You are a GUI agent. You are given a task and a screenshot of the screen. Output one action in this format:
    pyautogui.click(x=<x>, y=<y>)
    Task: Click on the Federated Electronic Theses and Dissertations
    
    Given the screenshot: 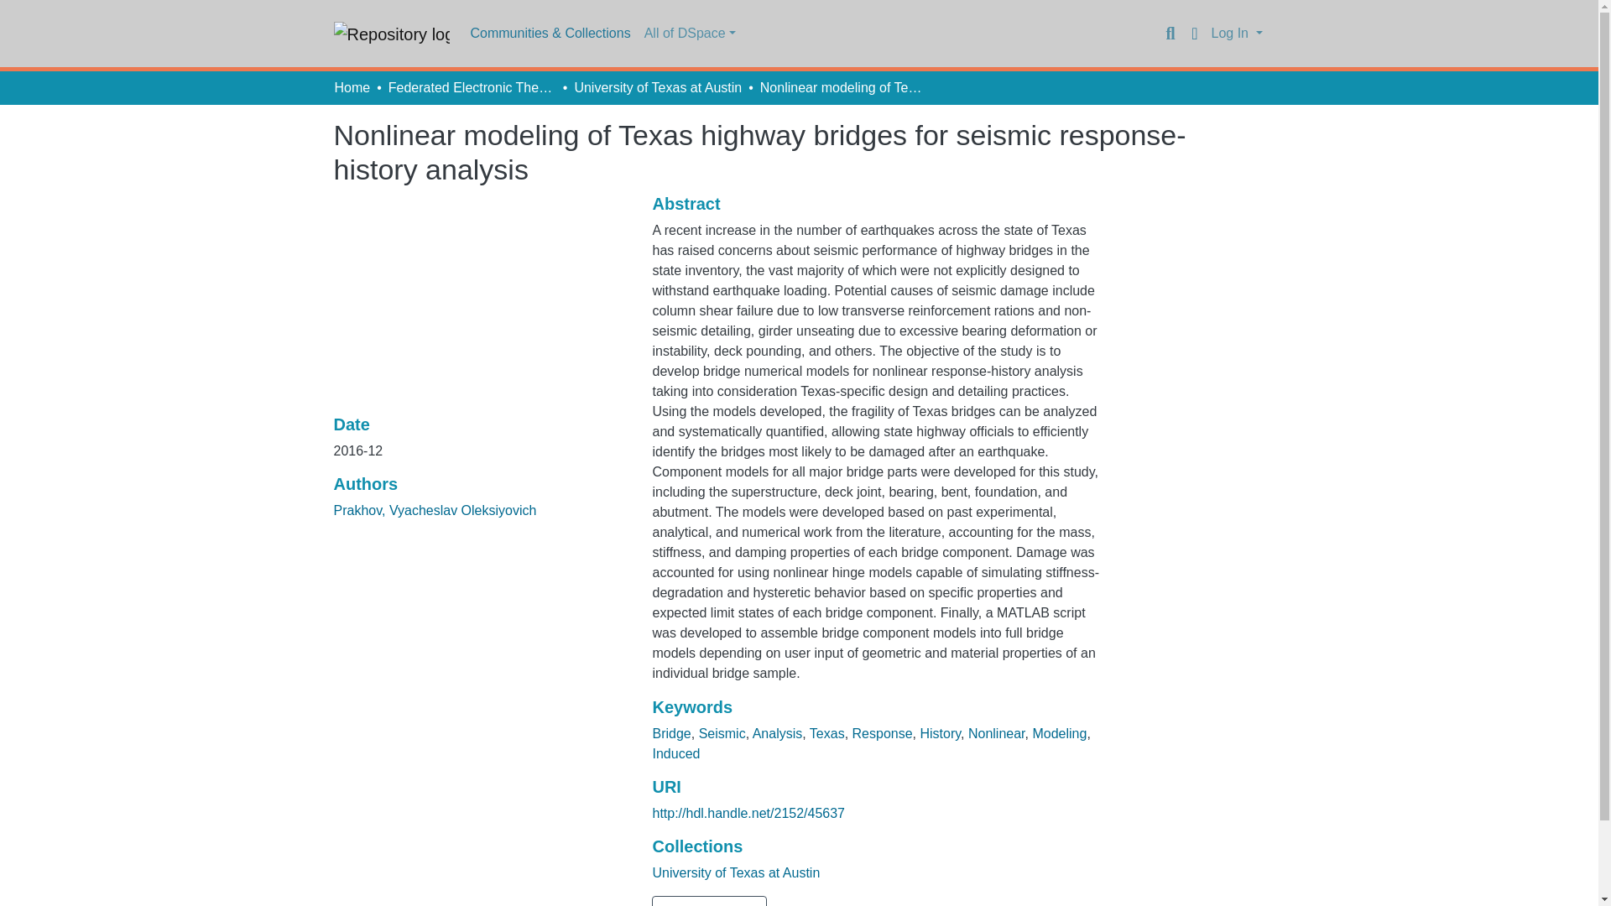 What is the action you would take?
    pyautogui.click(x=472, y=87)
    